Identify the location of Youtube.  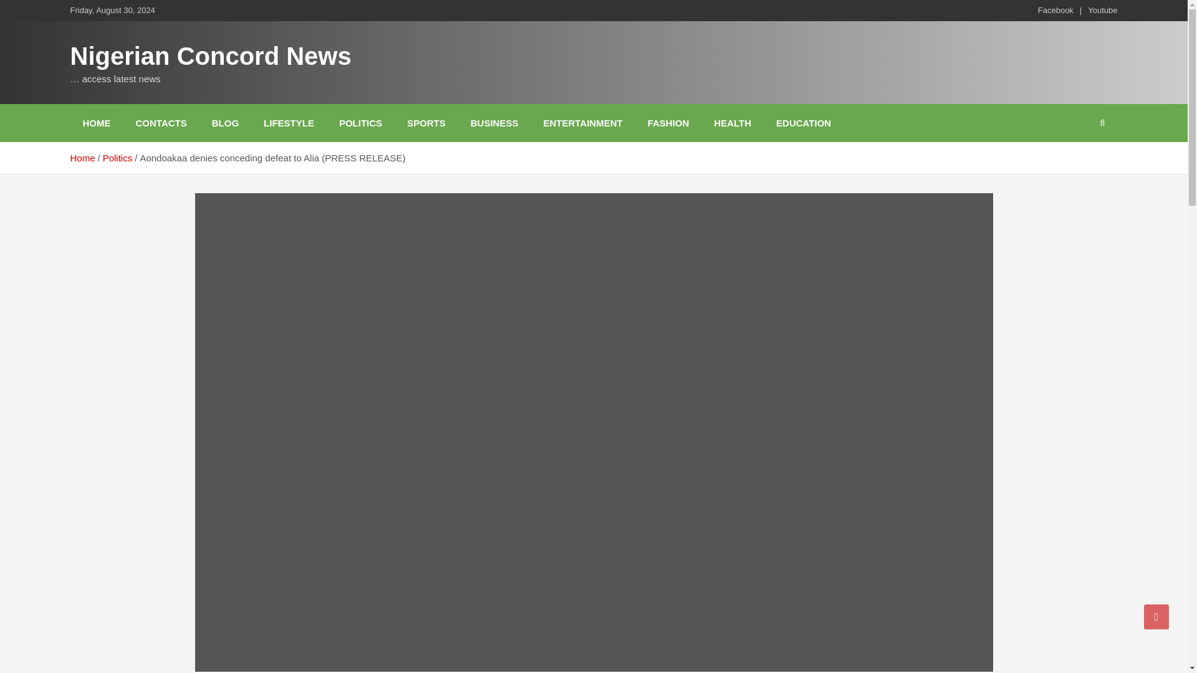
(1102, 10).